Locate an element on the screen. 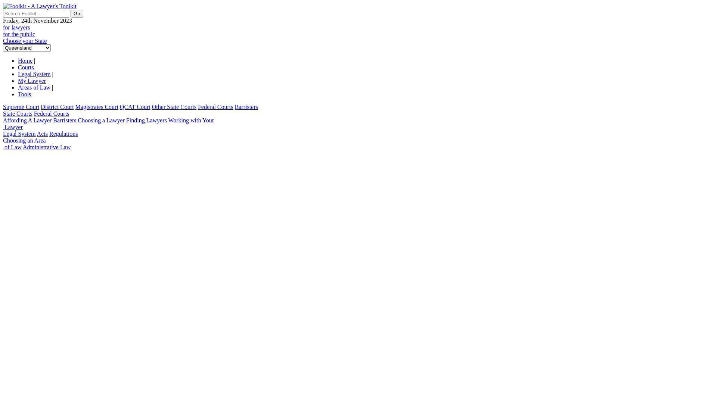  Tools is located at coordinates (25, 94).